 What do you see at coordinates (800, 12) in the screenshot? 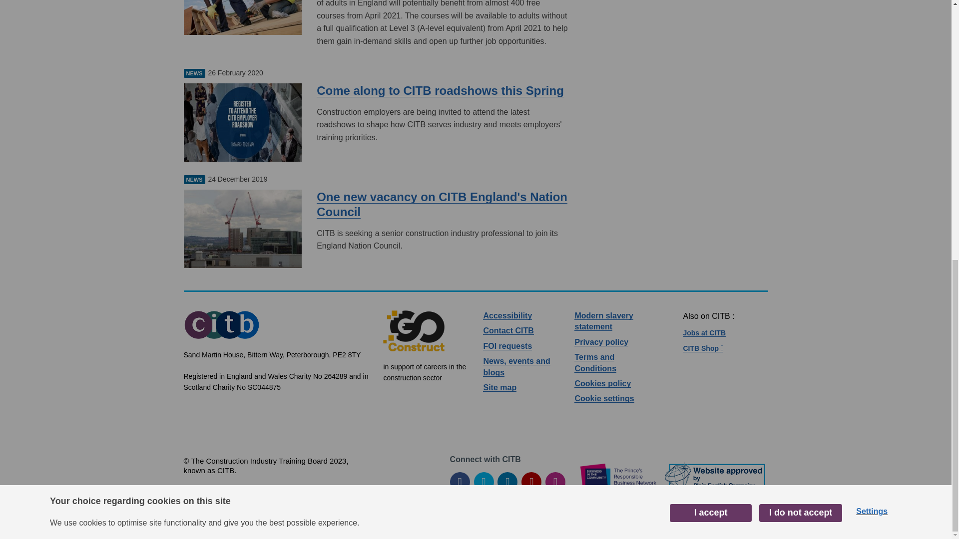
I see `i do not accept` at bounding box center [800, 12].